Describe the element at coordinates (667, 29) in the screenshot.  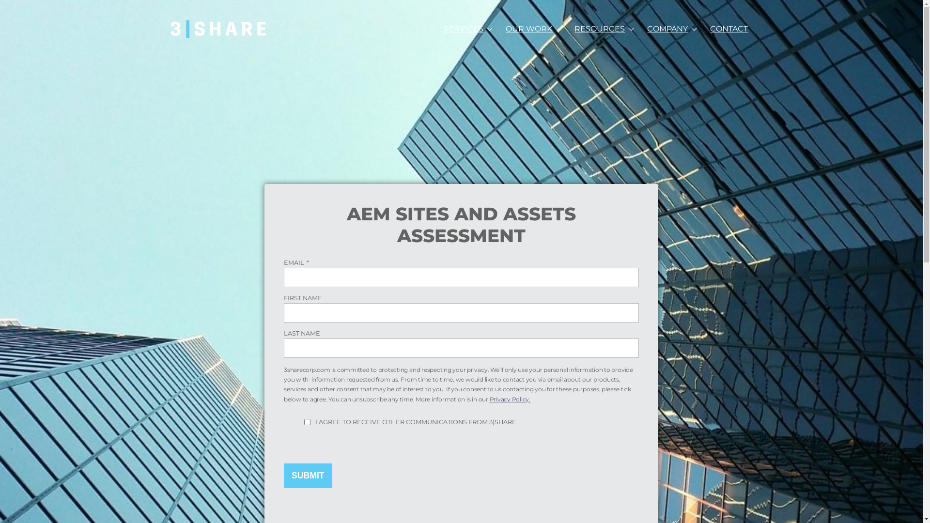
I see `COMPANY` at that location.